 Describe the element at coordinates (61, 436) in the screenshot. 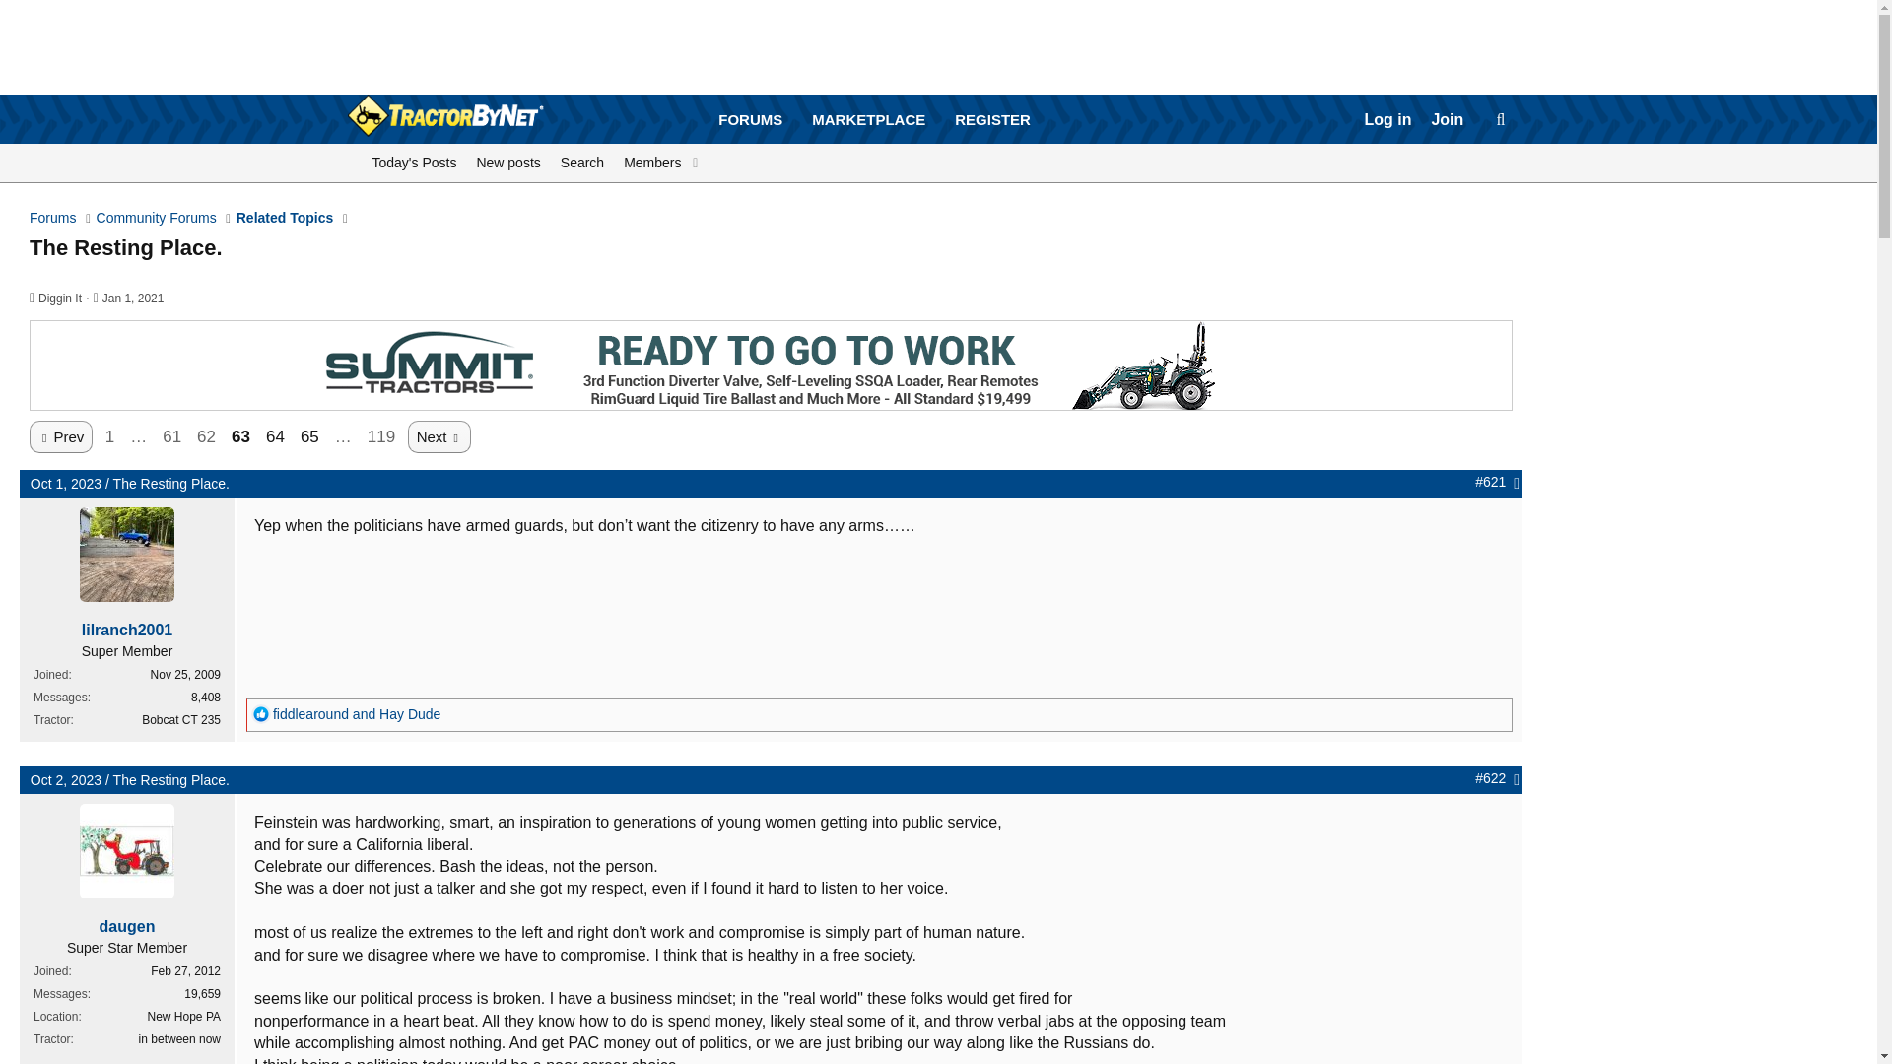

I see `FORUMS` at that location.